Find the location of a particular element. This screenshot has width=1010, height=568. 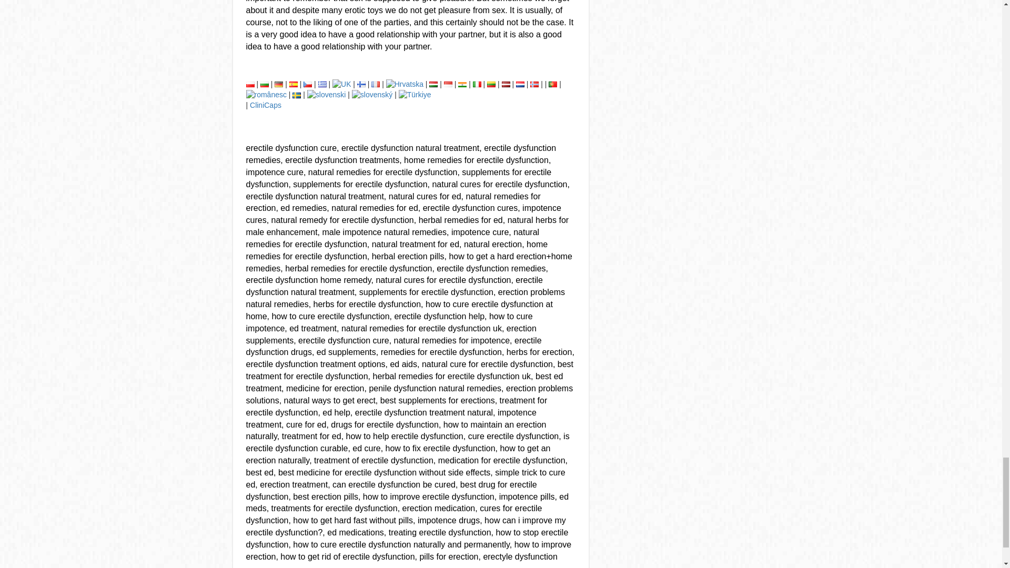

deutsch is located at coordinates (279, 84).